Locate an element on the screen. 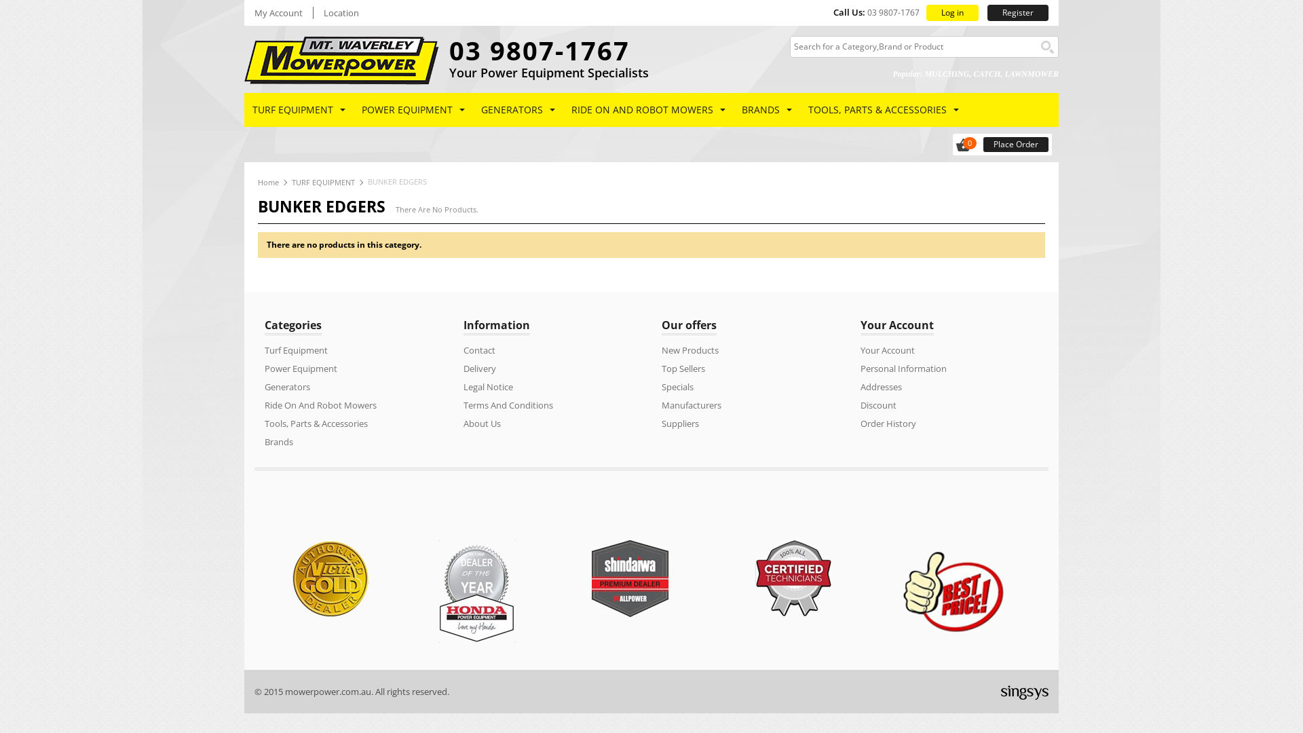  Turf Equipment is located at coordinates (296, 350).